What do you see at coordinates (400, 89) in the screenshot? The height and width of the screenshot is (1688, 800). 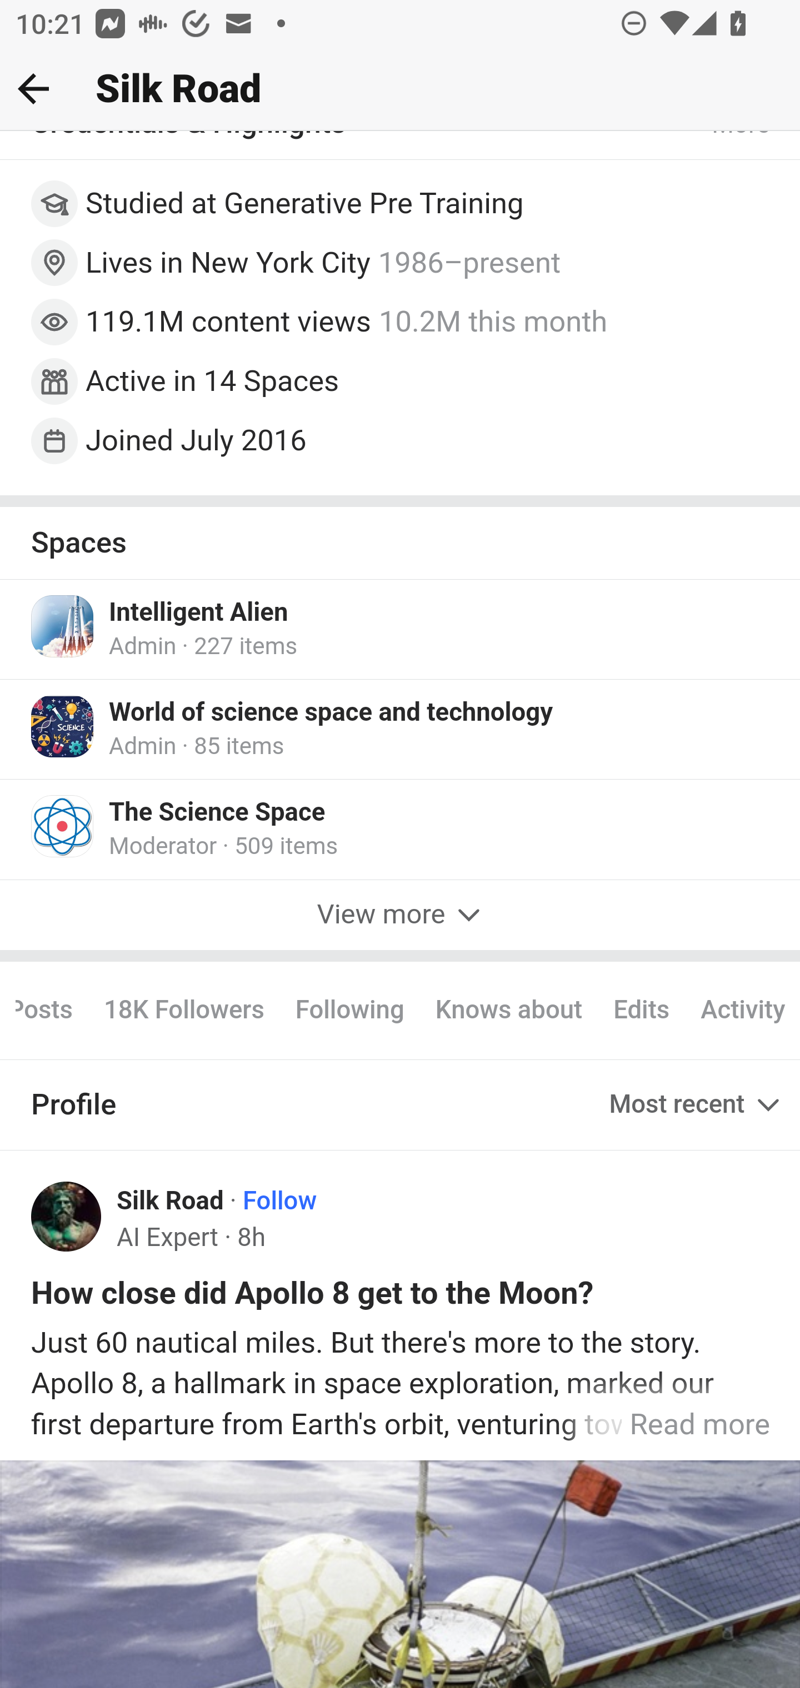 I see `Back Silk Road` at bounding box center [400, 89].